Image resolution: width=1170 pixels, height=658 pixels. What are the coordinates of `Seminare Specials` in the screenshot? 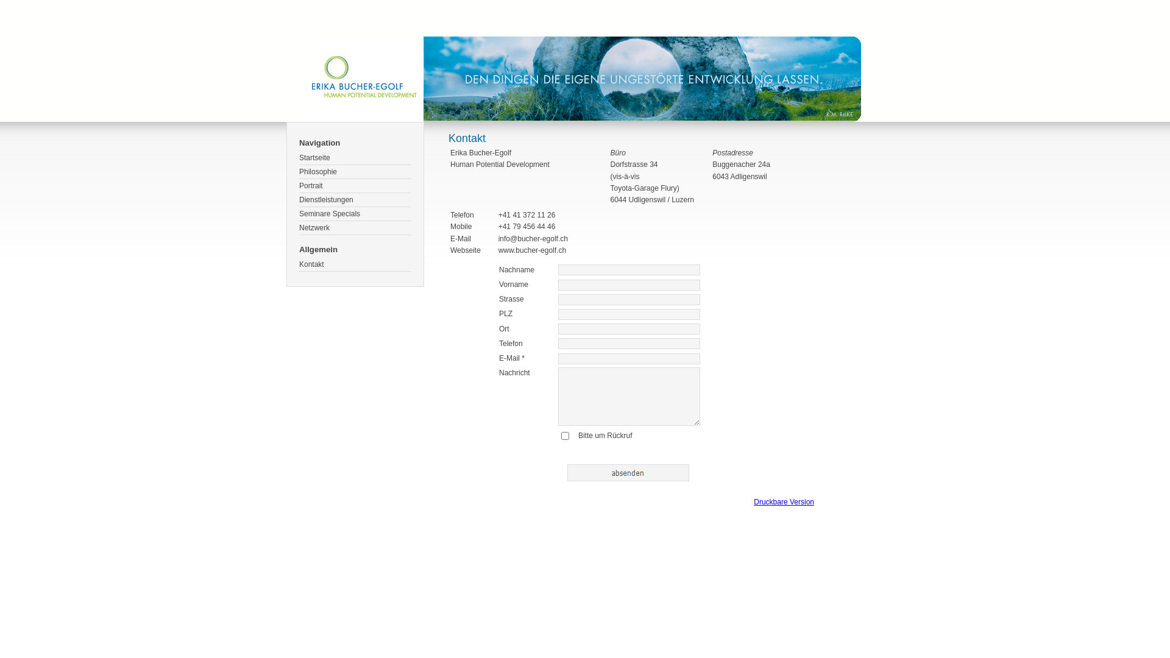 It's located at (355, 214).